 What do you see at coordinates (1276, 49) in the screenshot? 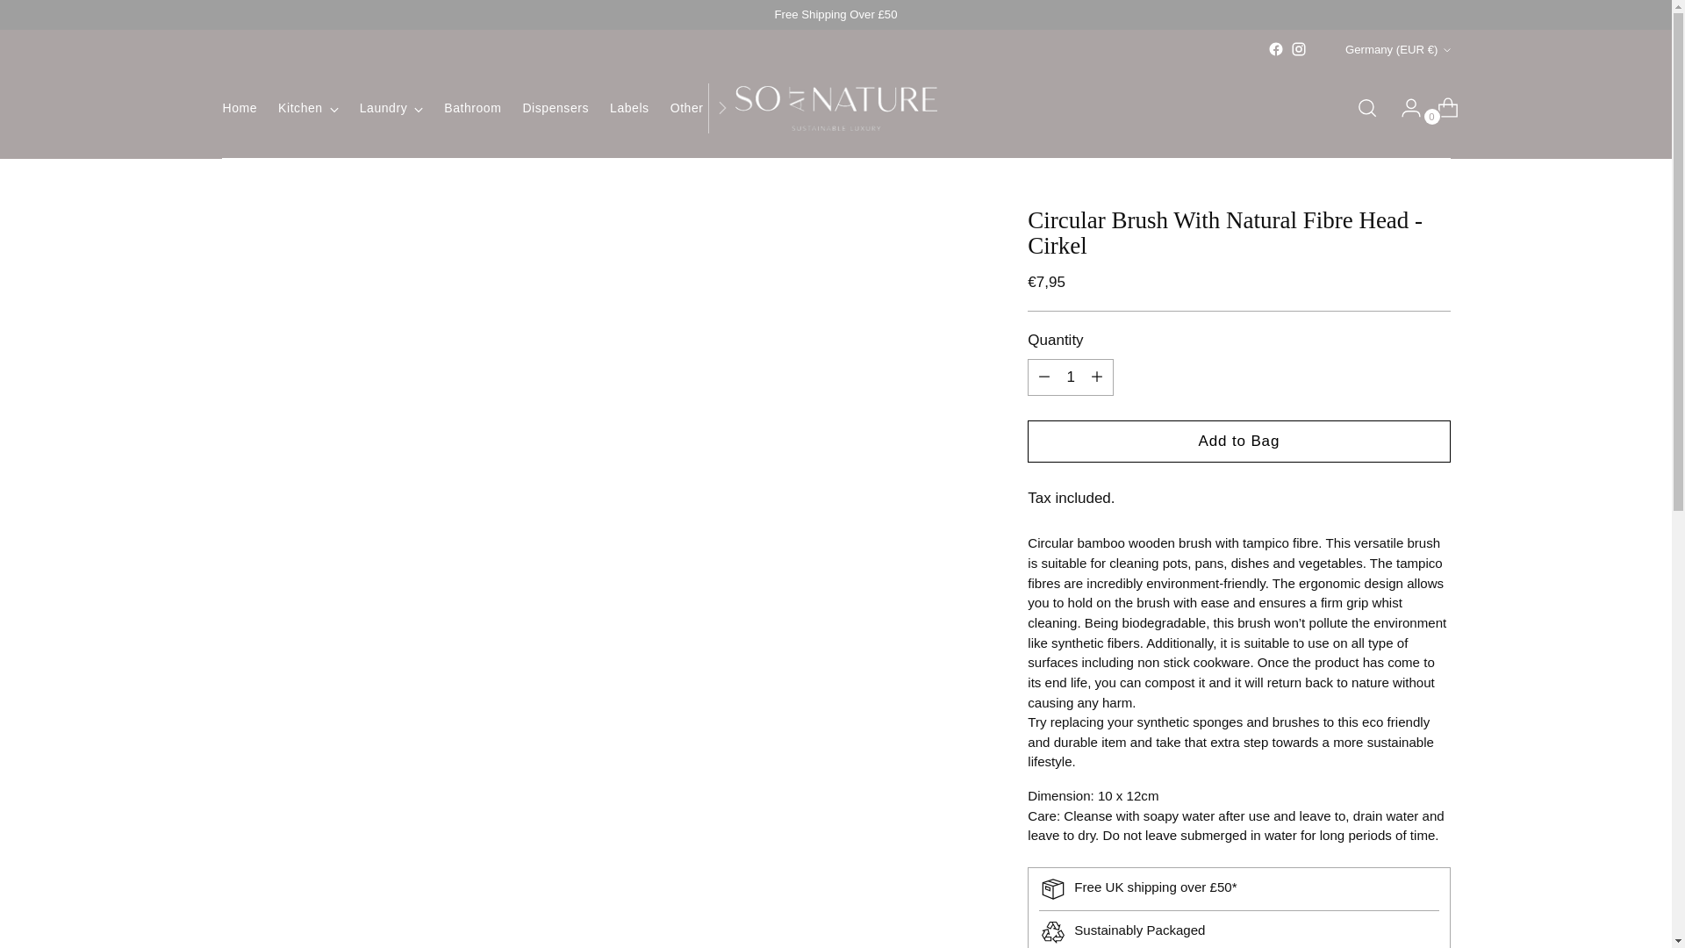
I see `So At Nature on Facebook` at bounding box center [1276, 49].